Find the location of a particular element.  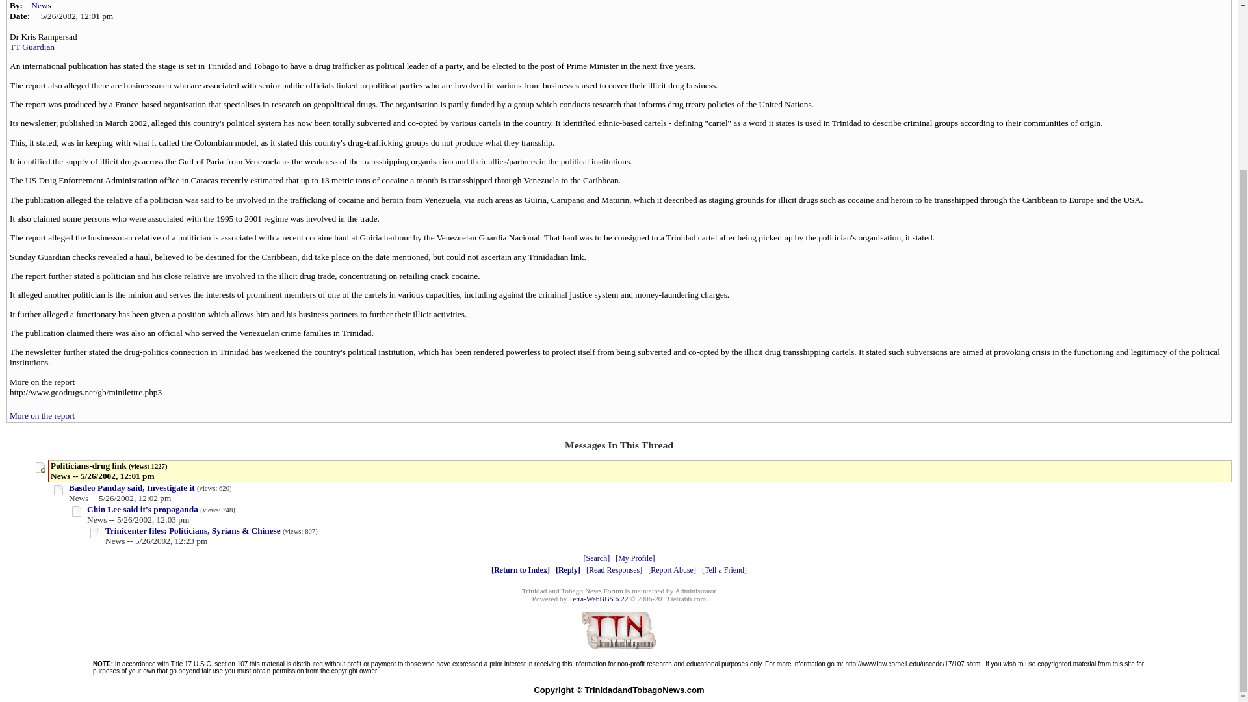

Reply is located at coordinates (567, 570).